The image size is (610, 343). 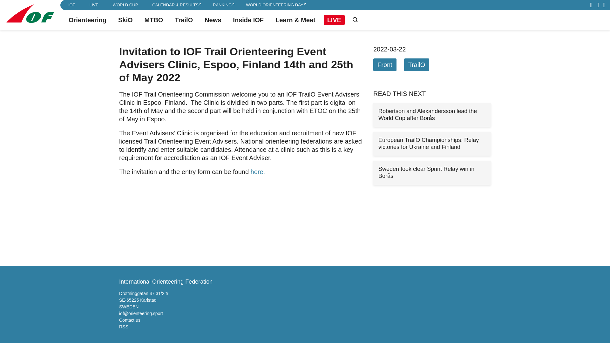 What do you see at coordinates (87, 20) in the screenshot?
I see `Orienteering` at bounding box center [87, 20].